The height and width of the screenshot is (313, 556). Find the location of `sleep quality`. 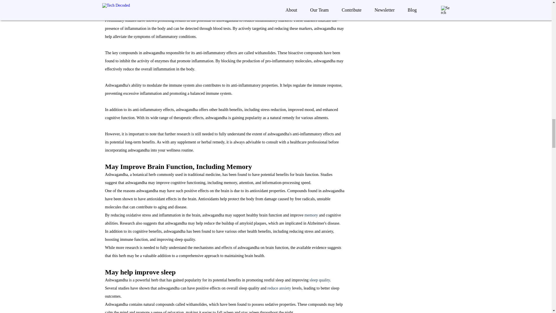

sleep quality is located at coordinates (320, 280).